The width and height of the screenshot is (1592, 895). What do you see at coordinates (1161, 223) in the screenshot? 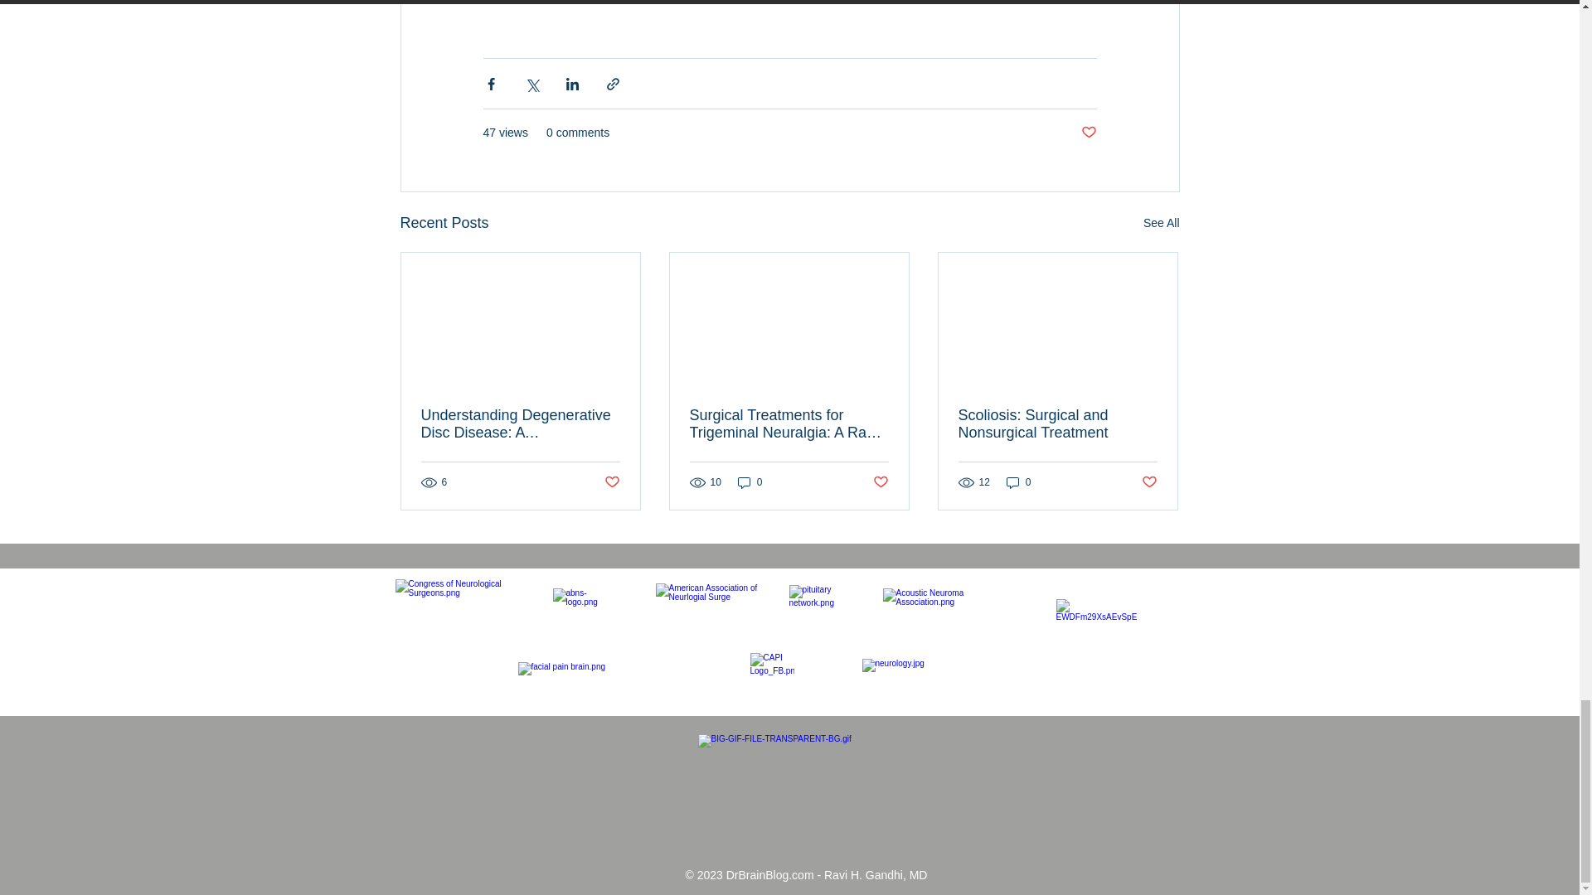
I see `See All` at bounding box center [1161, 223].